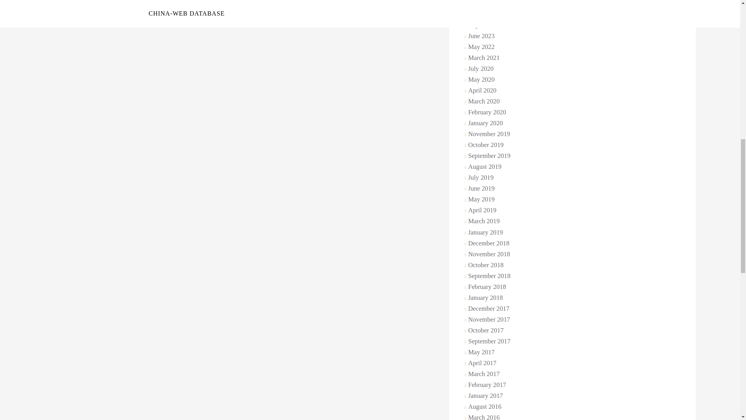 This screenshot has width=746, height=420. What do you see at coordinates (486, 113) in the screenshot?
I see `February 2020` at bounding box center [486, 113].